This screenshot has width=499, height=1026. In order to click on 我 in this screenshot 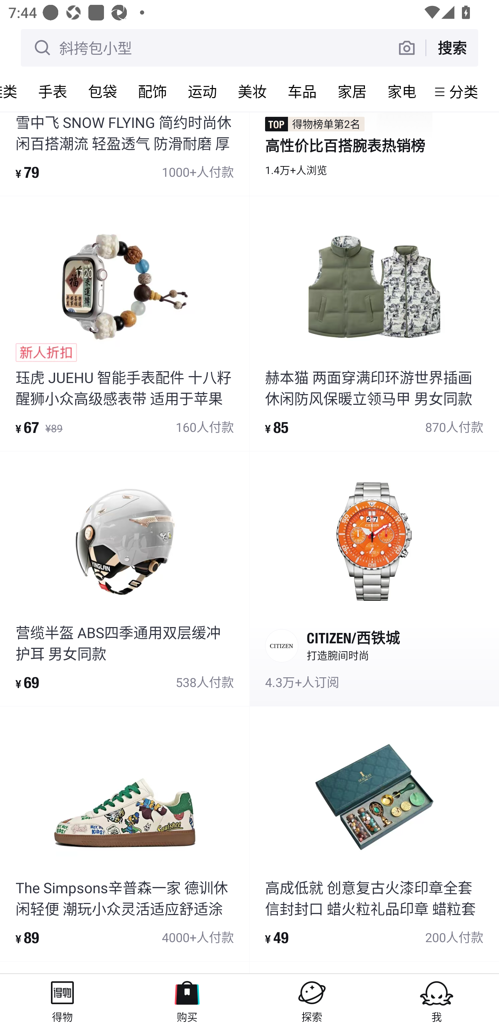, I will do `click(437, 1000)`.